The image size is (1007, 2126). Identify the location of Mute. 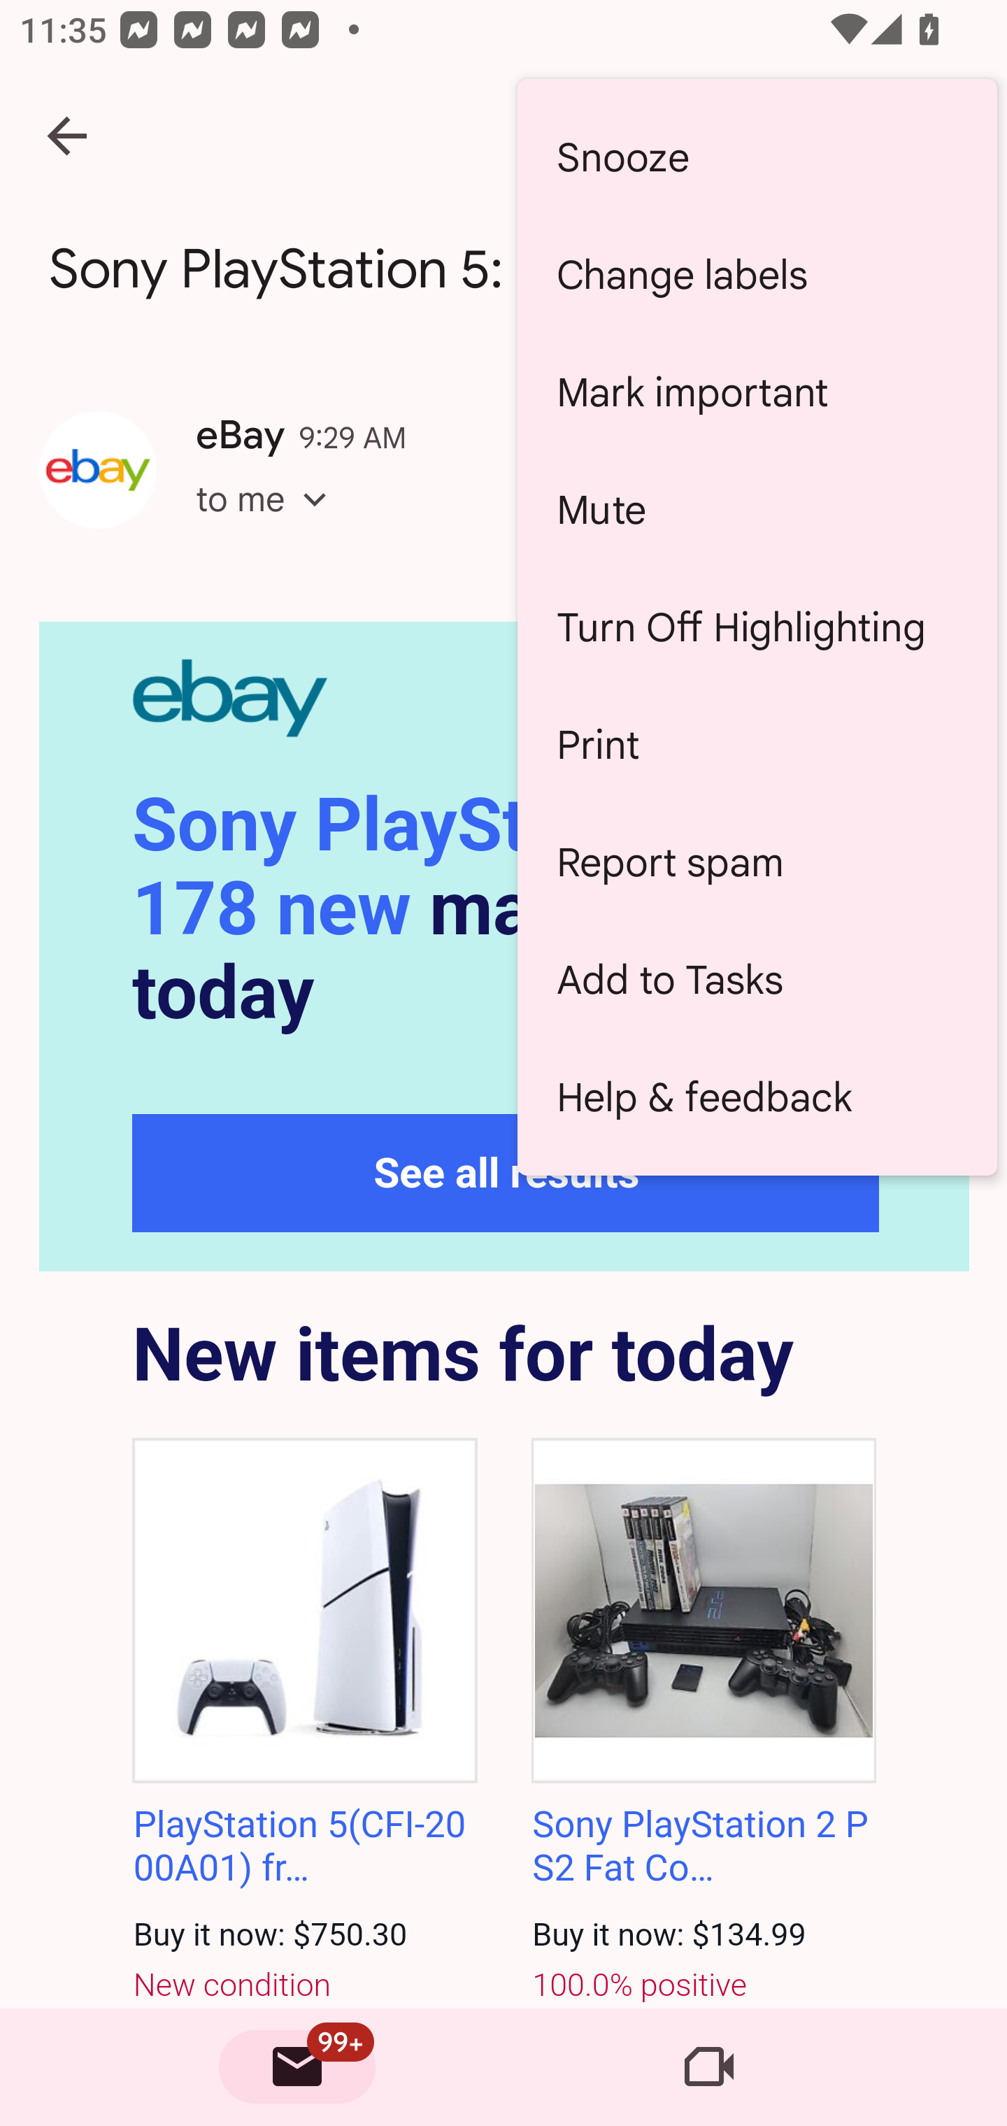
(757, 509).